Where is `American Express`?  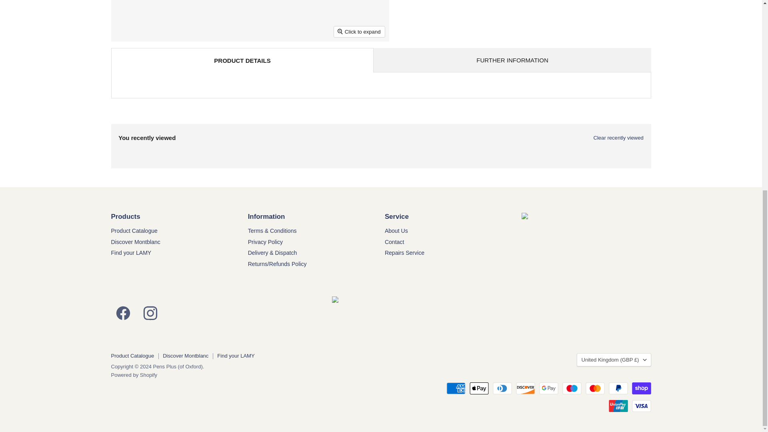 American Express is located at coordinates (456, 388).